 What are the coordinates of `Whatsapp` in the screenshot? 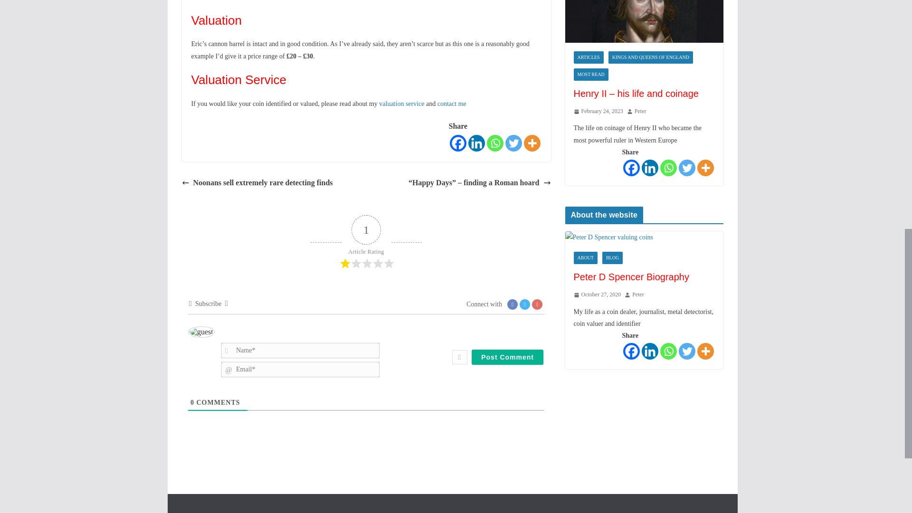 It's located at (494, 143).